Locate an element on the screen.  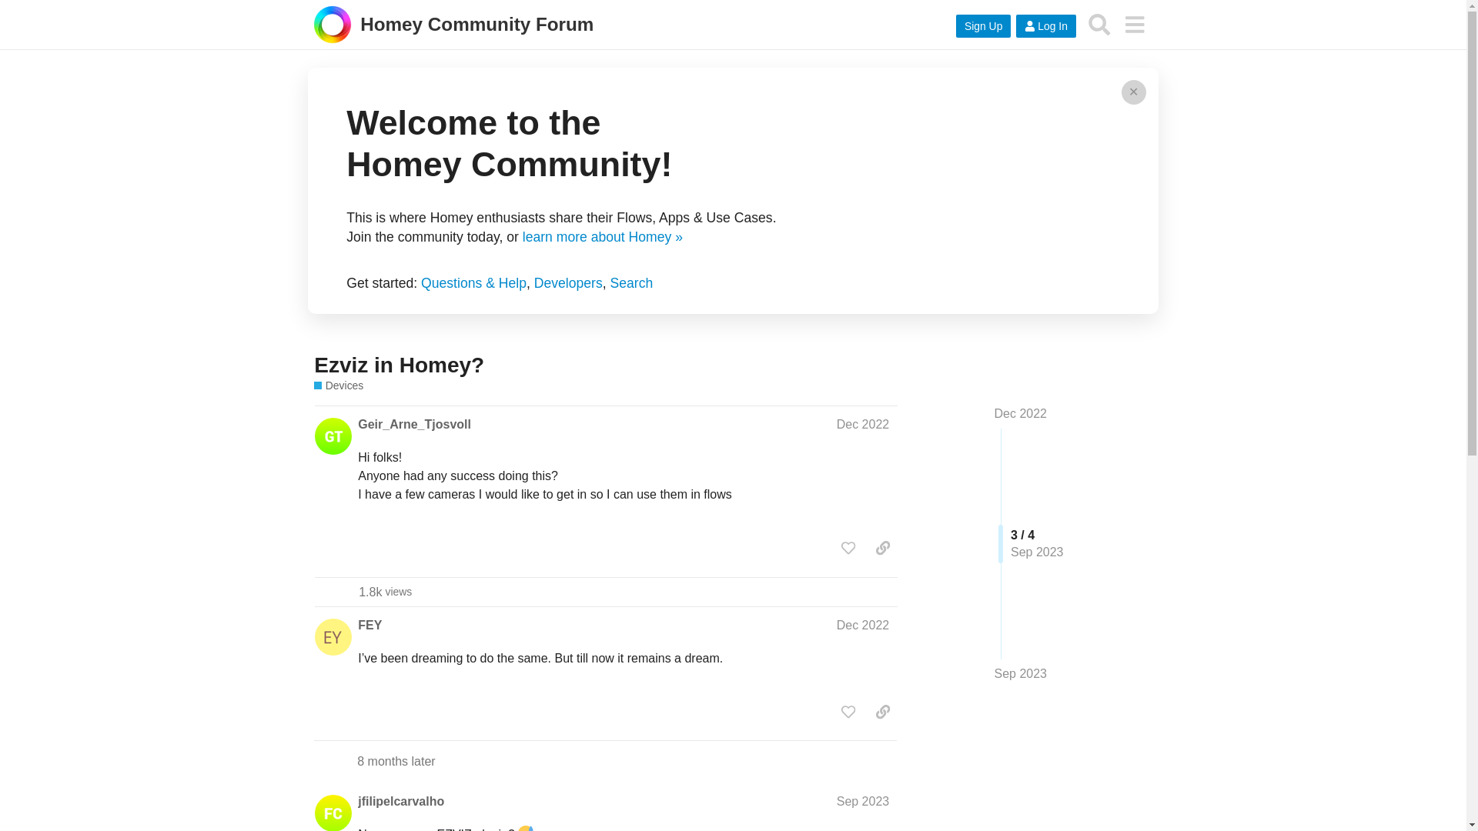
Post date is located at coordinates (400, 802).